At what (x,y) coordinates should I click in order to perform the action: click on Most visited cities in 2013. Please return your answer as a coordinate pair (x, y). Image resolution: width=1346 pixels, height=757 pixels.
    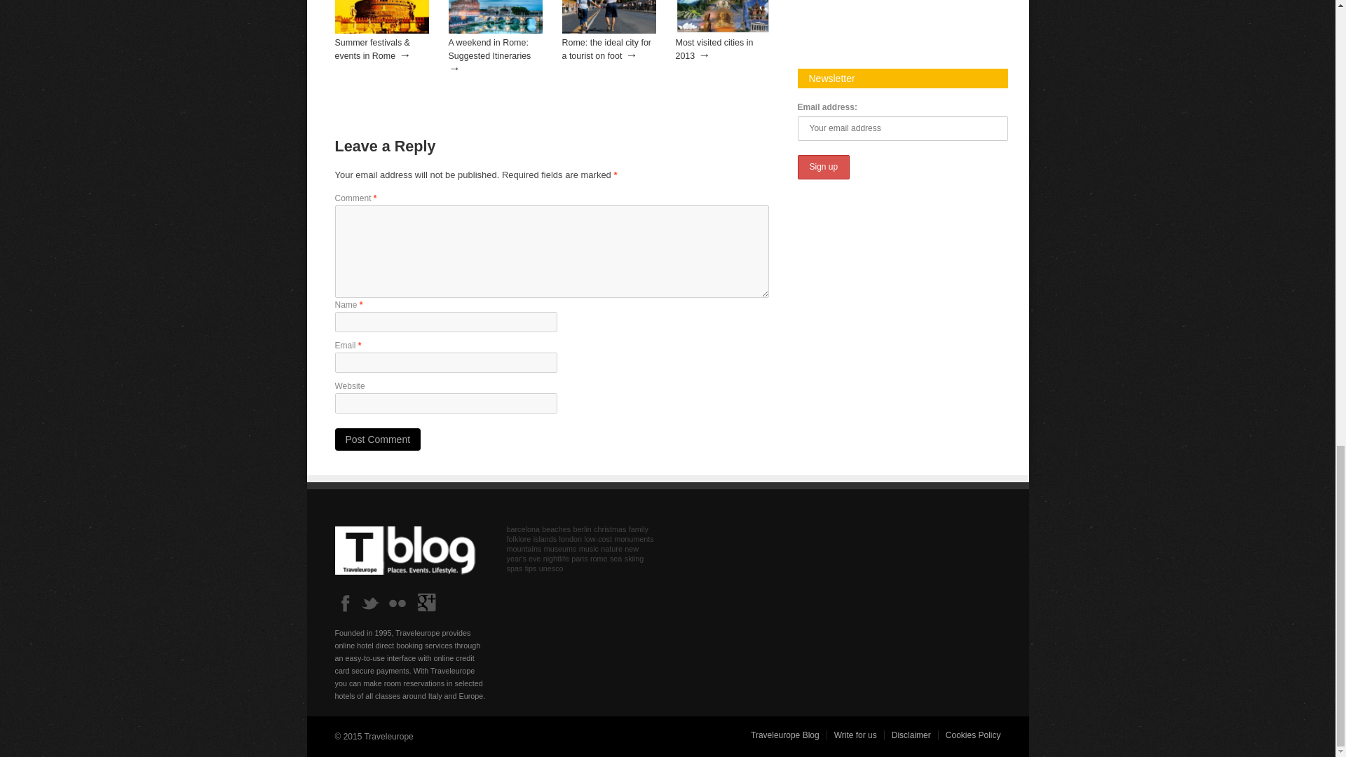
    Looking at the image, I should click on (722, 30).